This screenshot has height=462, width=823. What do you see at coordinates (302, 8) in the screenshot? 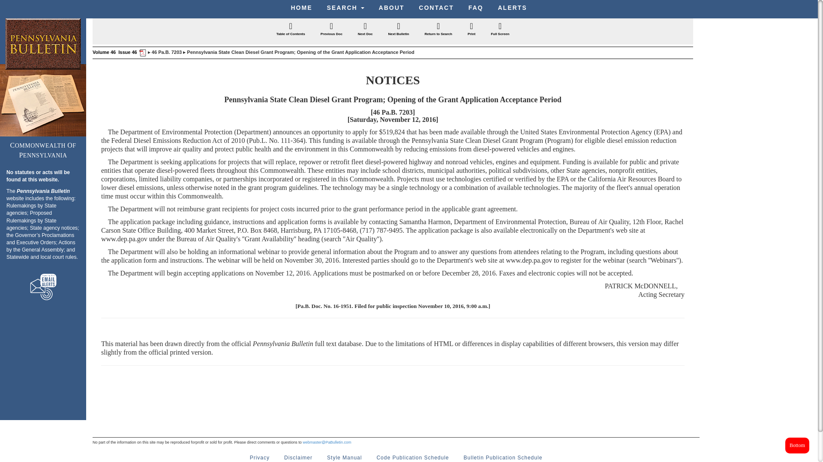
I see `HOME` at bounding box center [302, 8].